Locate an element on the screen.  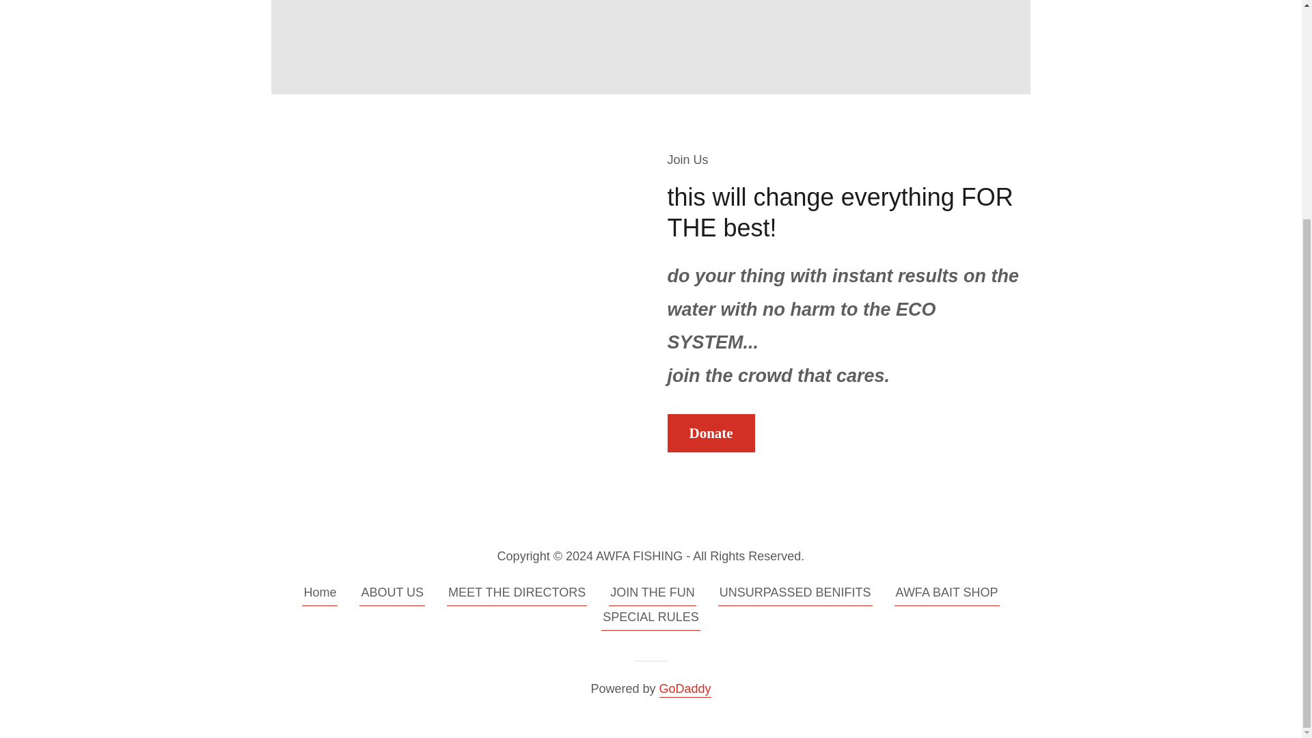
UNSURPASSED BENIFITS is located at coordinates (795, 594).